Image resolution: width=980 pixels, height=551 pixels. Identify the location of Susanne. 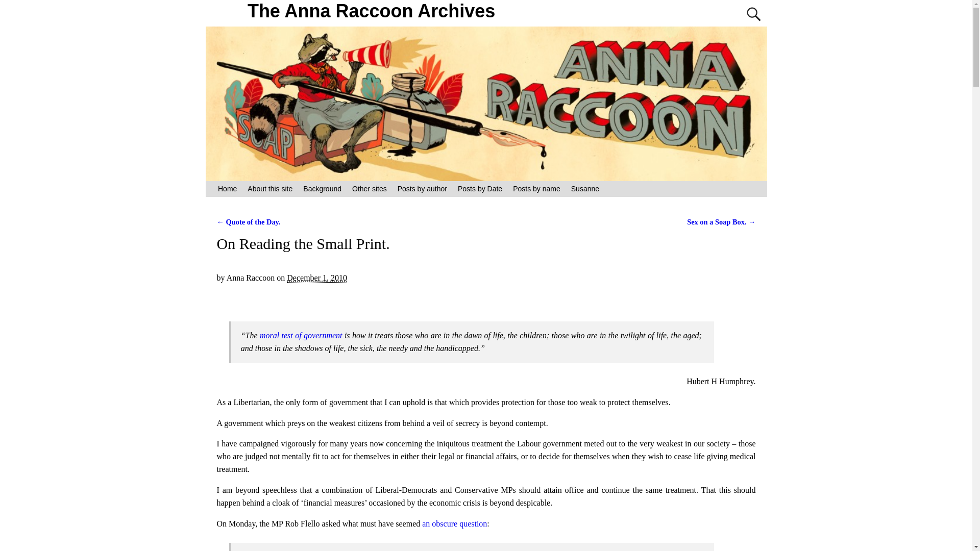
(585, 189).